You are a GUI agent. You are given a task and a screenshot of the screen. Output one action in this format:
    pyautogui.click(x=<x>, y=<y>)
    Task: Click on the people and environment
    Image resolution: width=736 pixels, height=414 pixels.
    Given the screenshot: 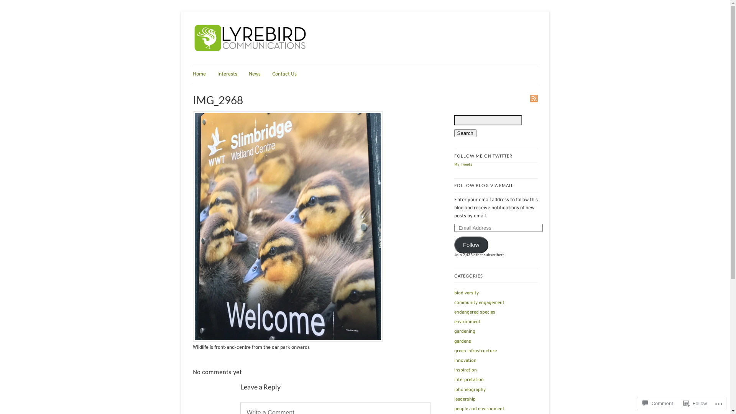 What is the action you would take?
    pyautogui.click(x=479, y=409)
    